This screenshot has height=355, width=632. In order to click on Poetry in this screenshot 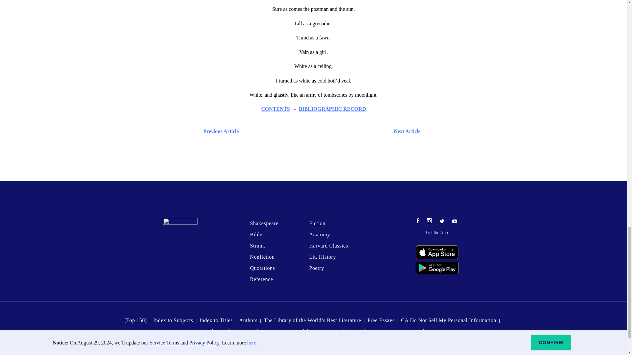, I will do `click(316, 268)`.